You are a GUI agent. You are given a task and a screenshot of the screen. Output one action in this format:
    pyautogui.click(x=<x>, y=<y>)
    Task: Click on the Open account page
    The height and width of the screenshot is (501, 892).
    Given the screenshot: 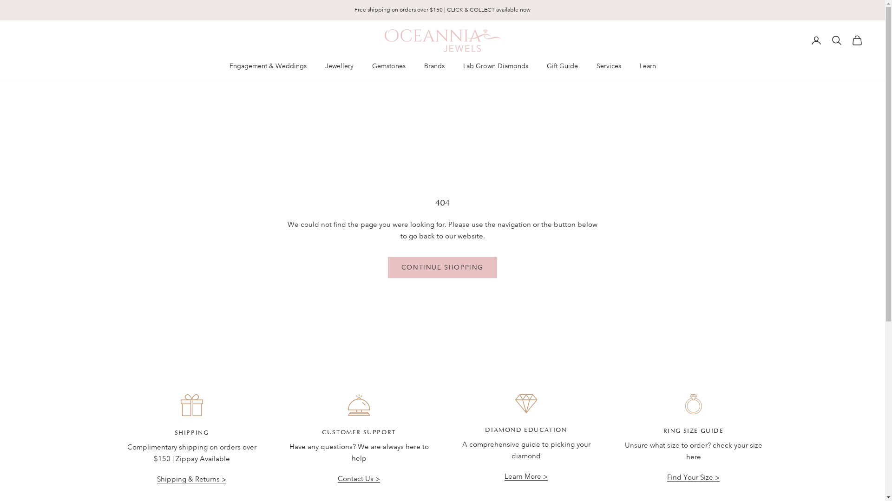 What is the action you would take?
    pyautogui.click(x=816, y=40)
    